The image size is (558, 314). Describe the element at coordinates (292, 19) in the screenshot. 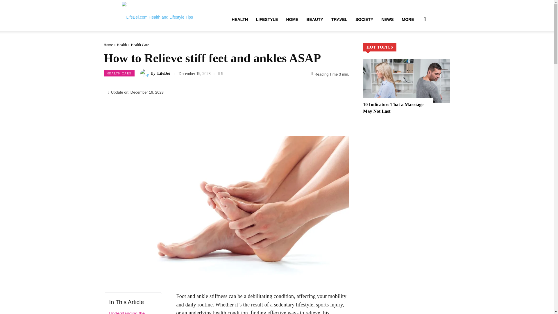

I see `HOME` at that location.